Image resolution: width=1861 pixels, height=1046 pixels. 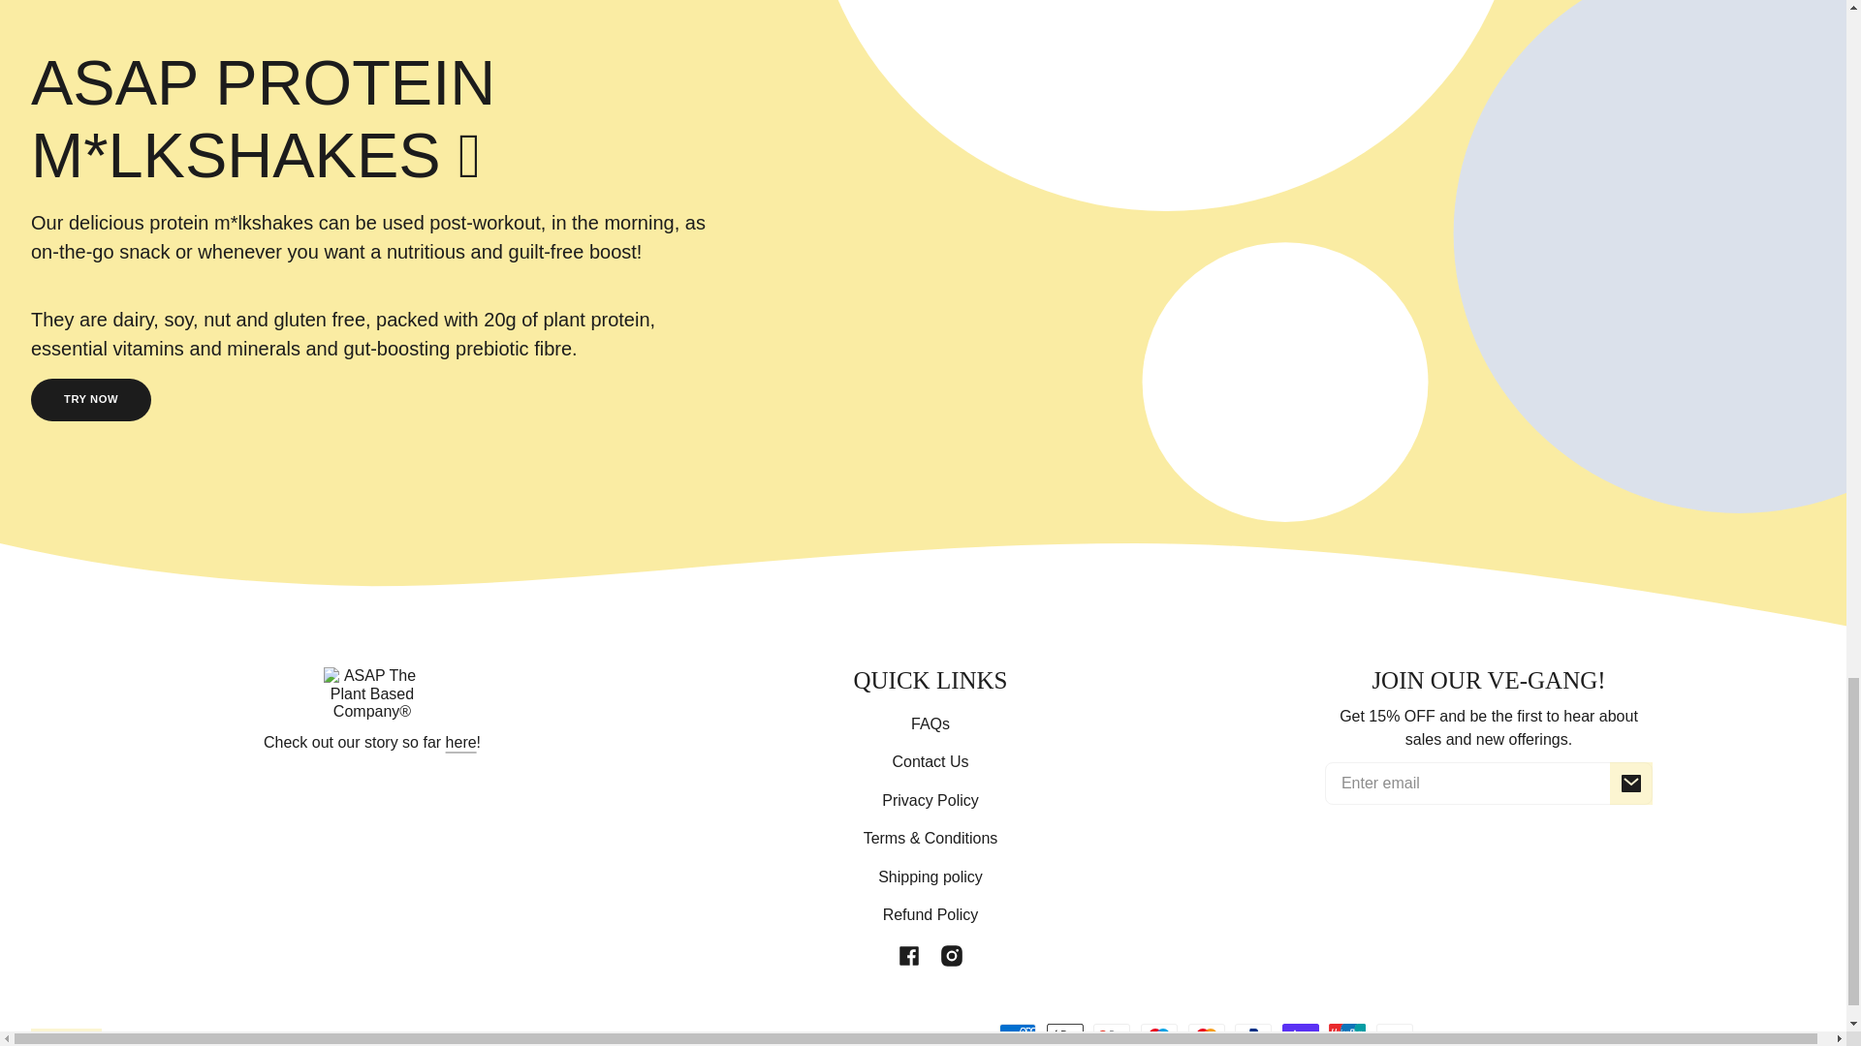 What do you see at coordinates (930, 876) in the screenshot?
I see `Shipping policy` at bounding box center [930, 876].